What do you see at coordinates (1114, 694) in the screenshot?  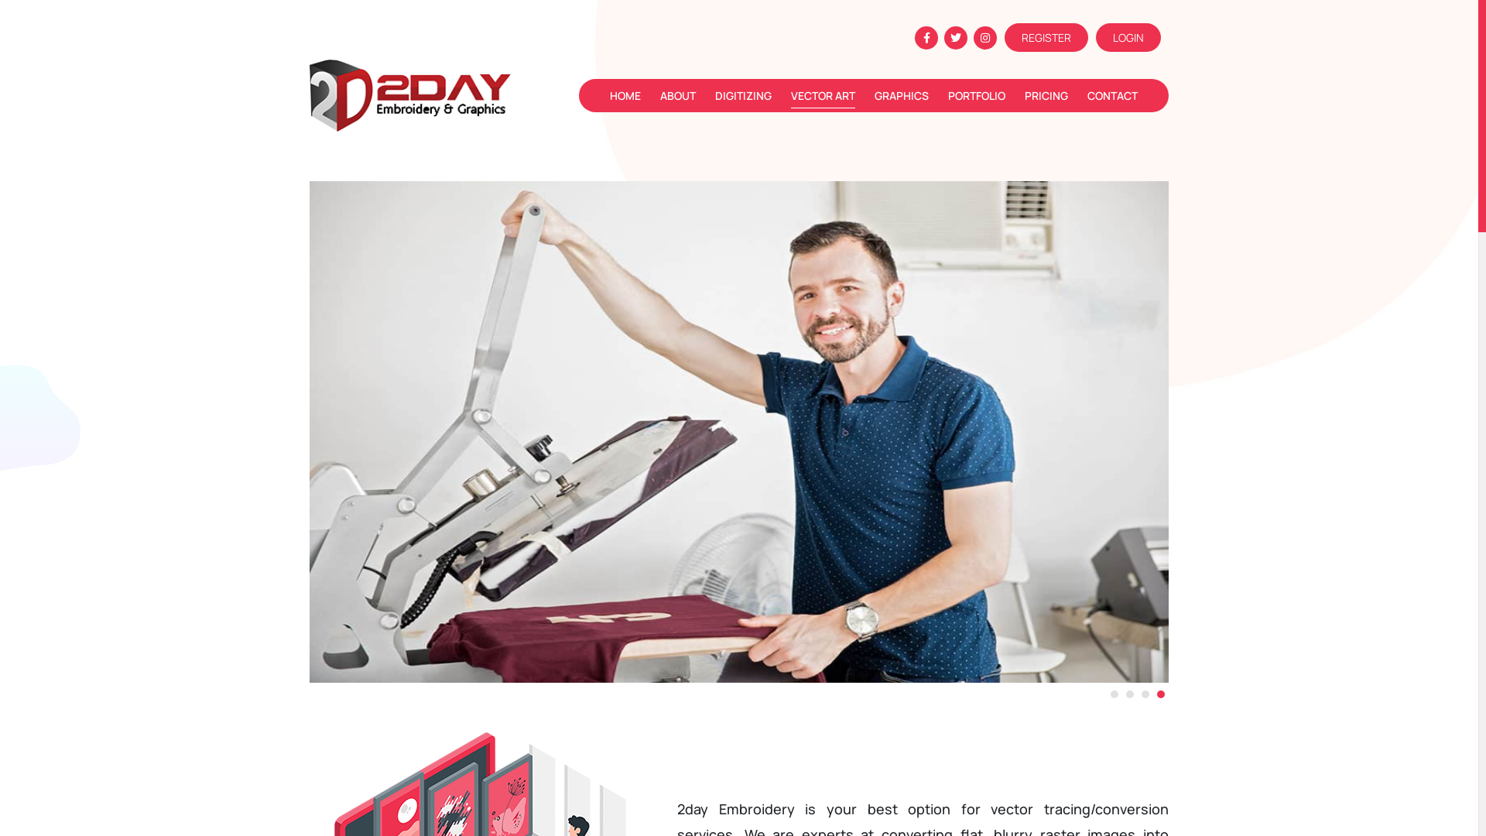 I see `1` at bounding box center [1114, 694].